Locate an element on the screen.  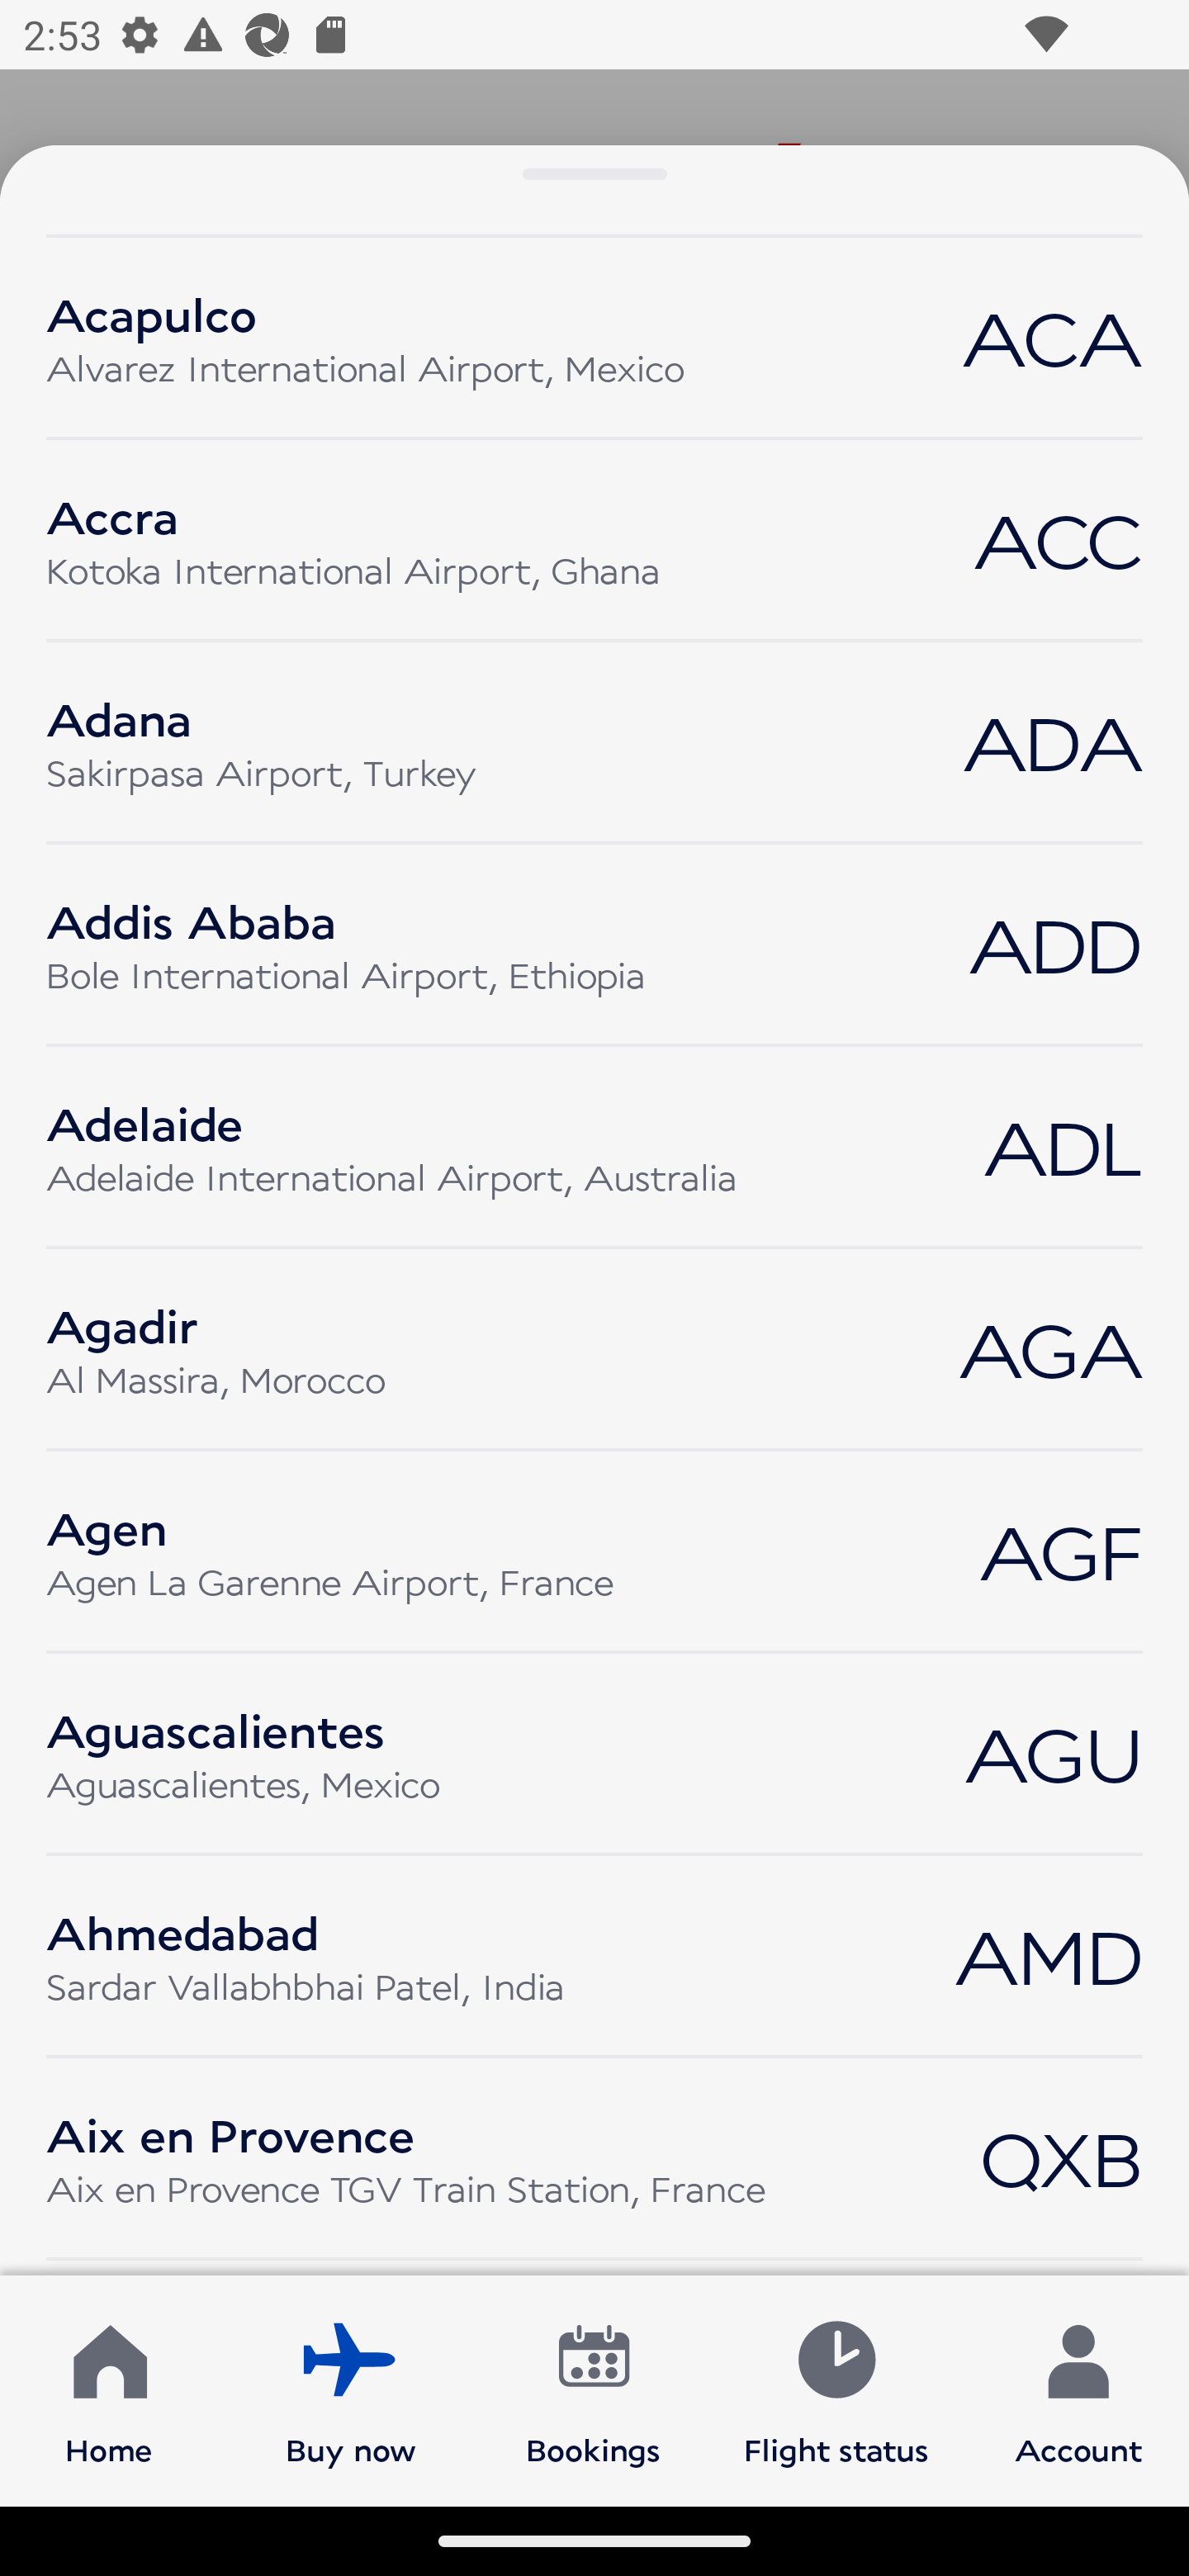
Accra Kotoka International Airport, Ghana ACC is located at coordinates (594, 540).